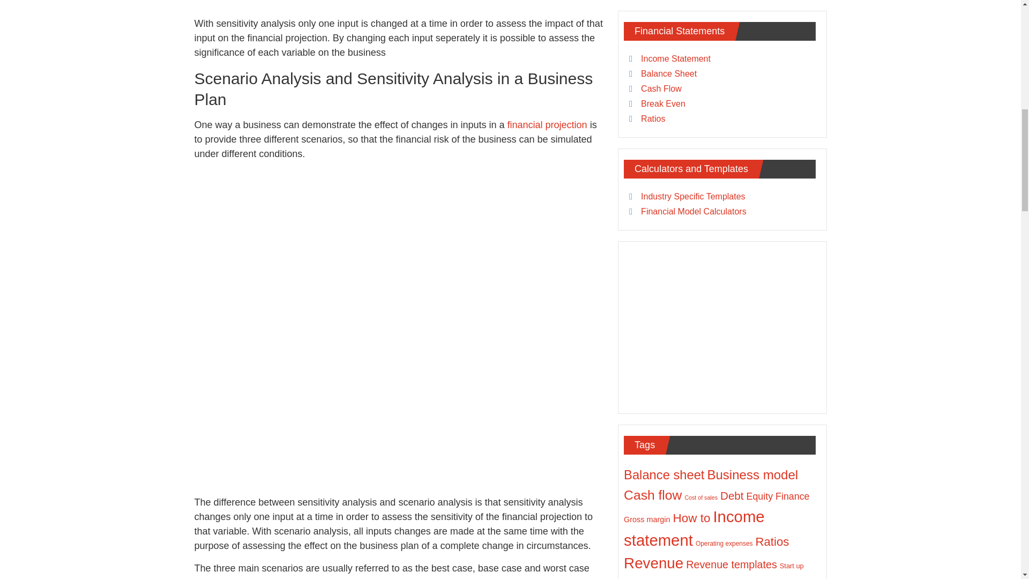 Image resolution: width=1029 pixels, height=579 pixels. Describe the element at coordinates (700, 498) in the screenshot. I see `Cost of sales` at that location.